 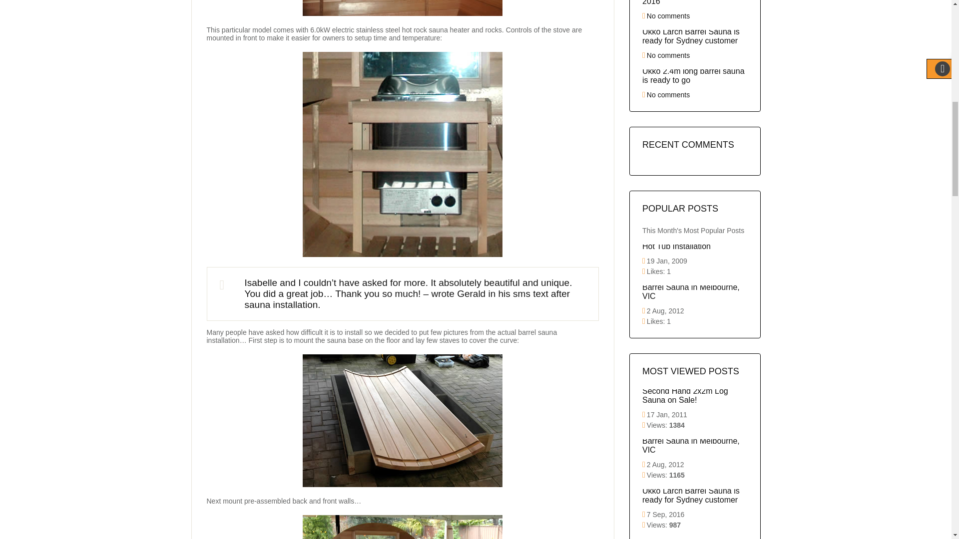 I want to click on sauna-base-bottom-staves, so click(x=403, y=420).